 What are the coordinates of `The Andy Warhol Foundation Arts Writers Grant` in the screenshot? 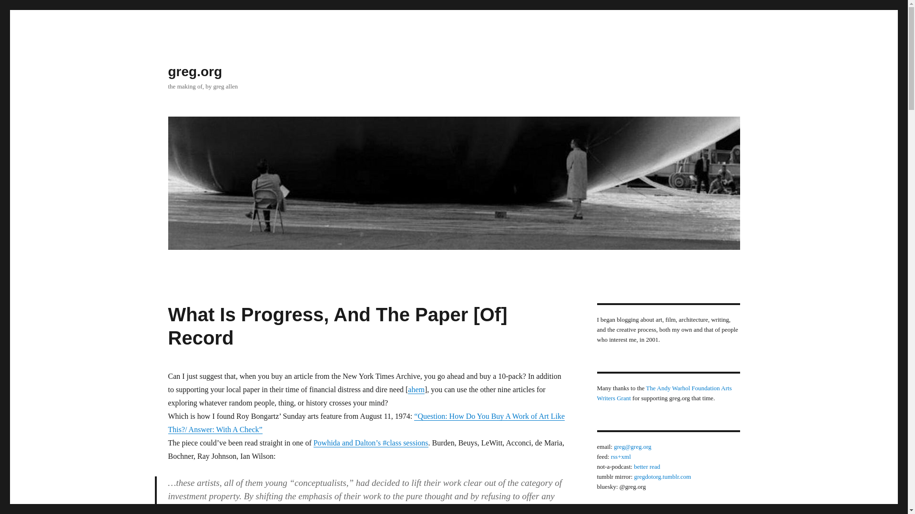 It's located at (663, 393).